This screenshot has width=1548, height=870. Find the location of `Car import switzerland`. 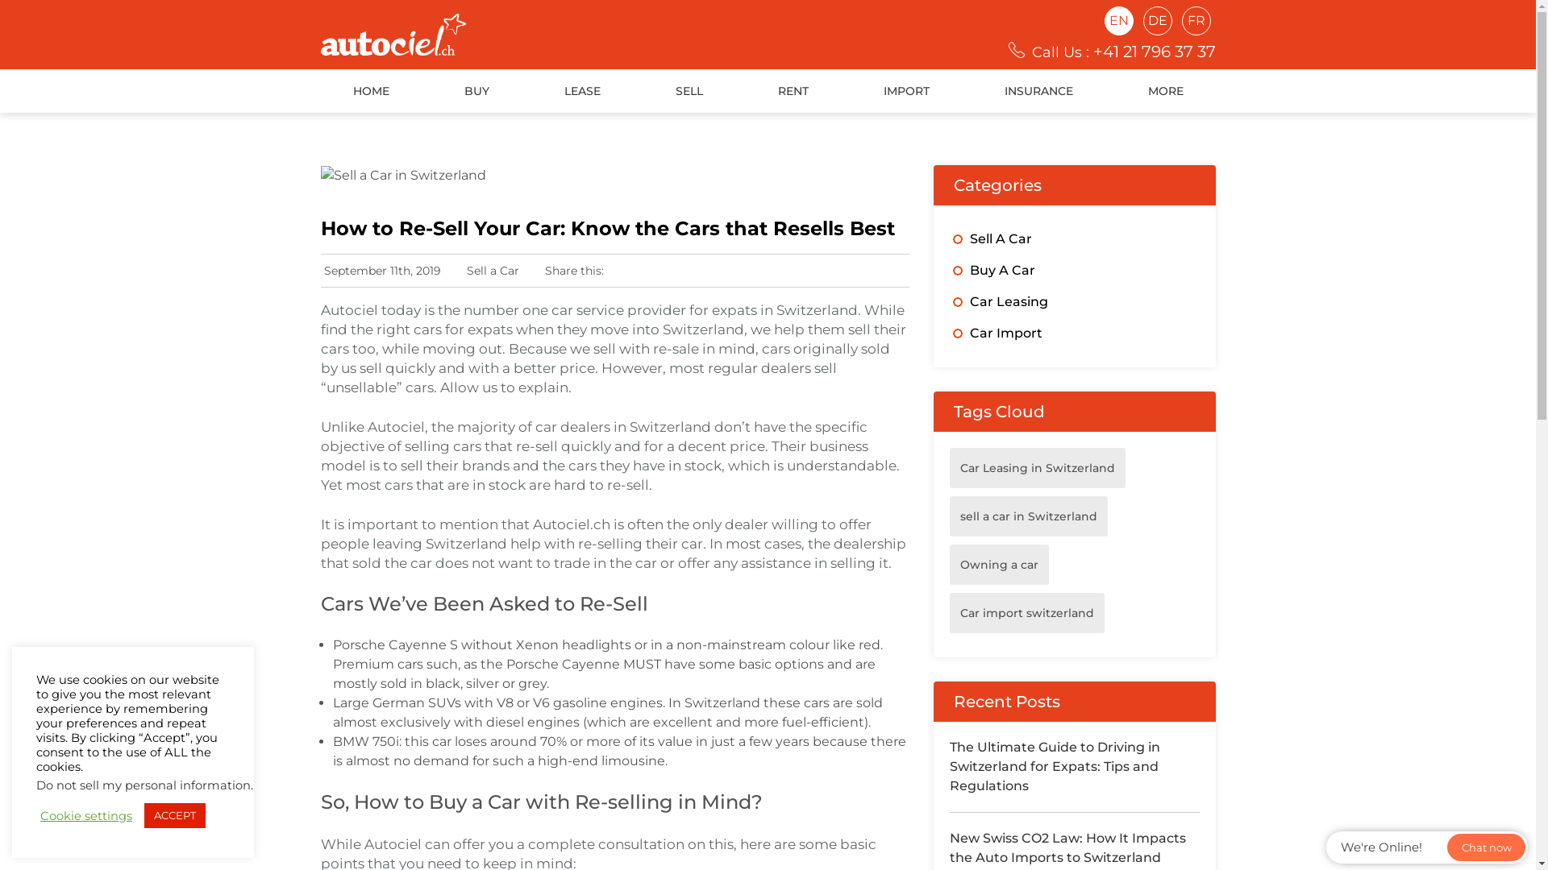

Car import switzerland is located at coordinates (1027, 613).